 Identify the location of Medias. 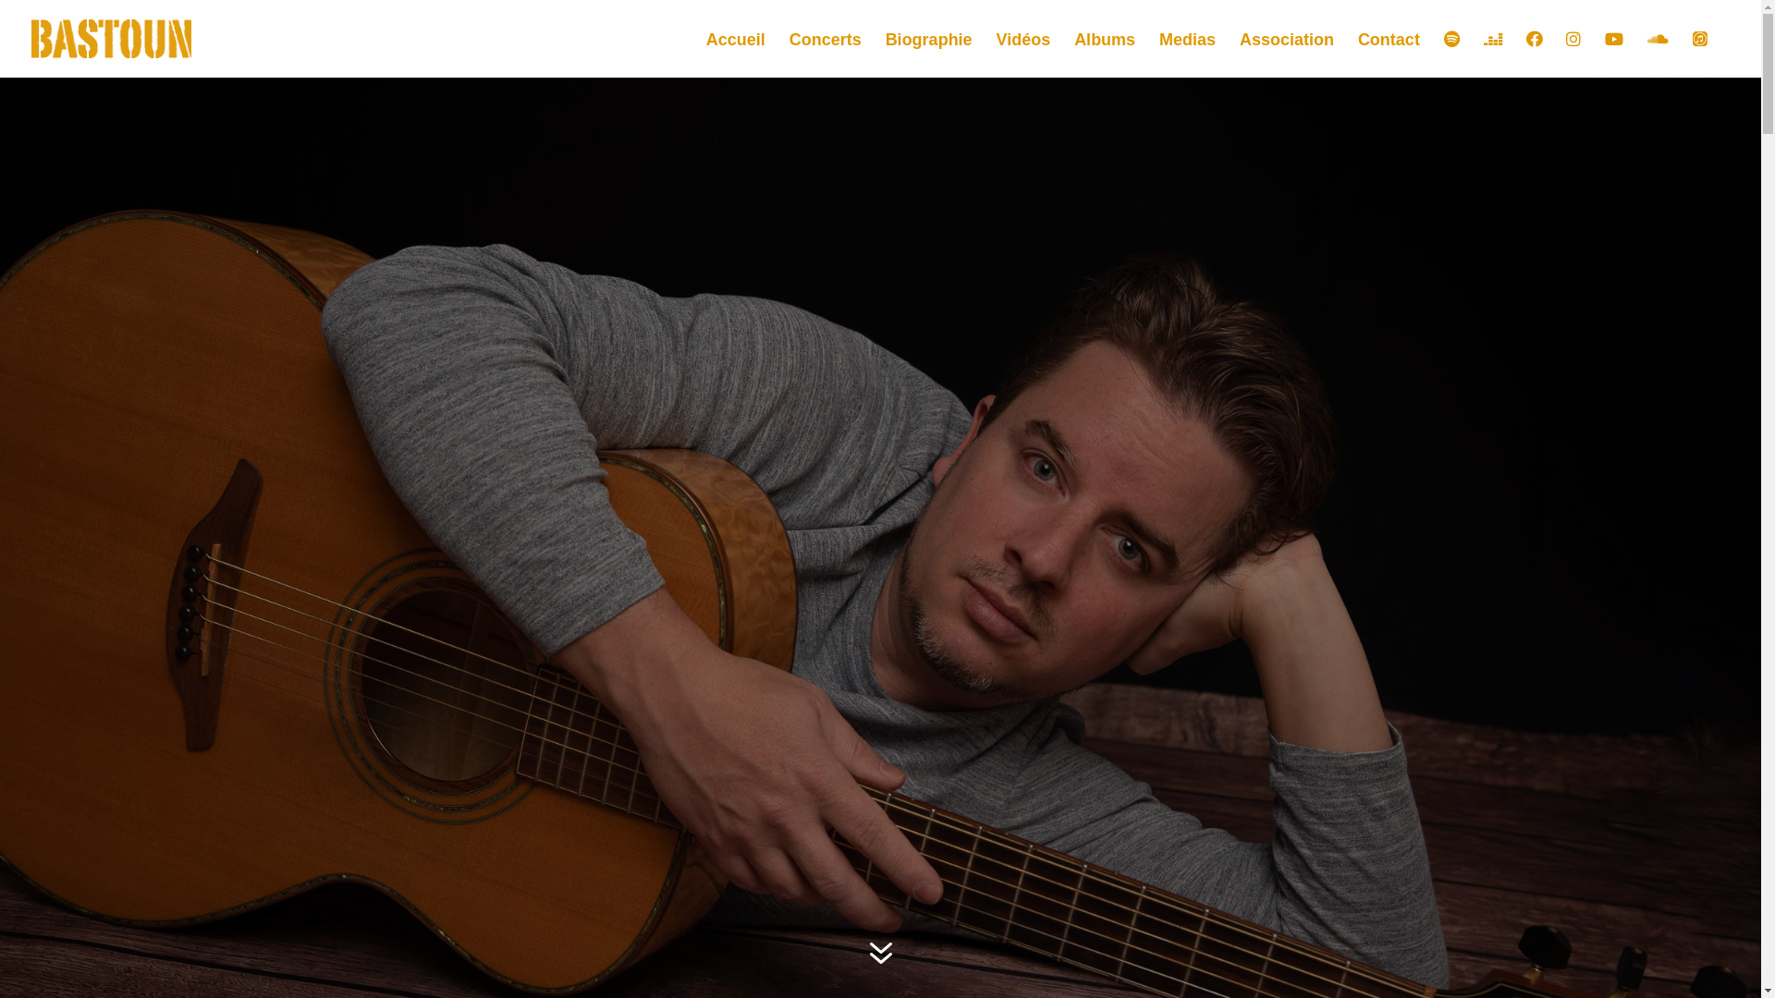
(1187, 55).